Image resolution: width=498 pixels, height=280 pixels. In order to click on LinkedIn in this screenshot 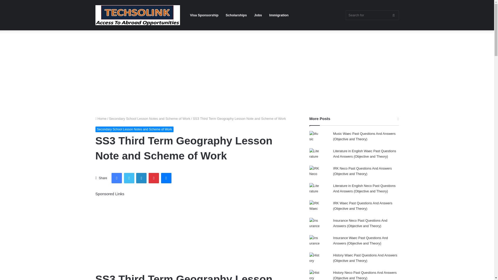, I will do `click(141, 178)`.